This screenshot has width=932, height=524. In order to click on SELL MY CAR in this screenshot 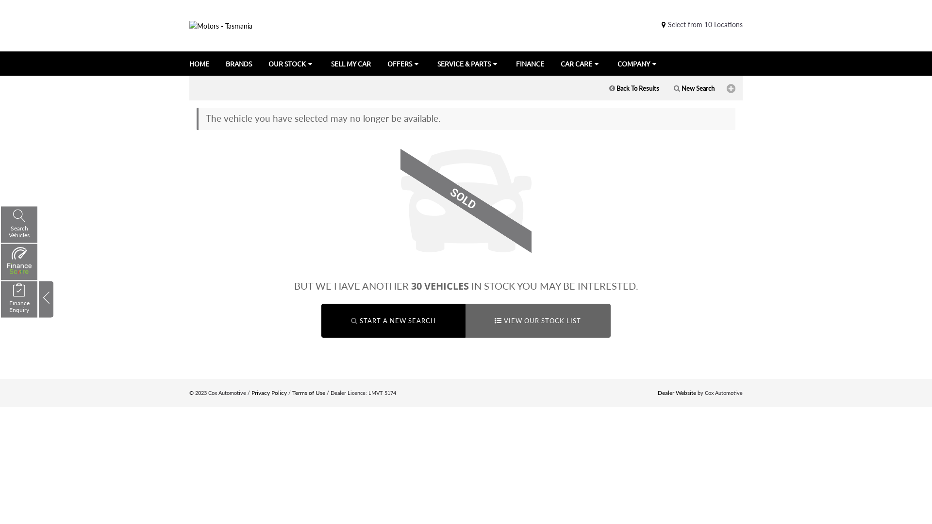, I will do `click(351, 63)`.